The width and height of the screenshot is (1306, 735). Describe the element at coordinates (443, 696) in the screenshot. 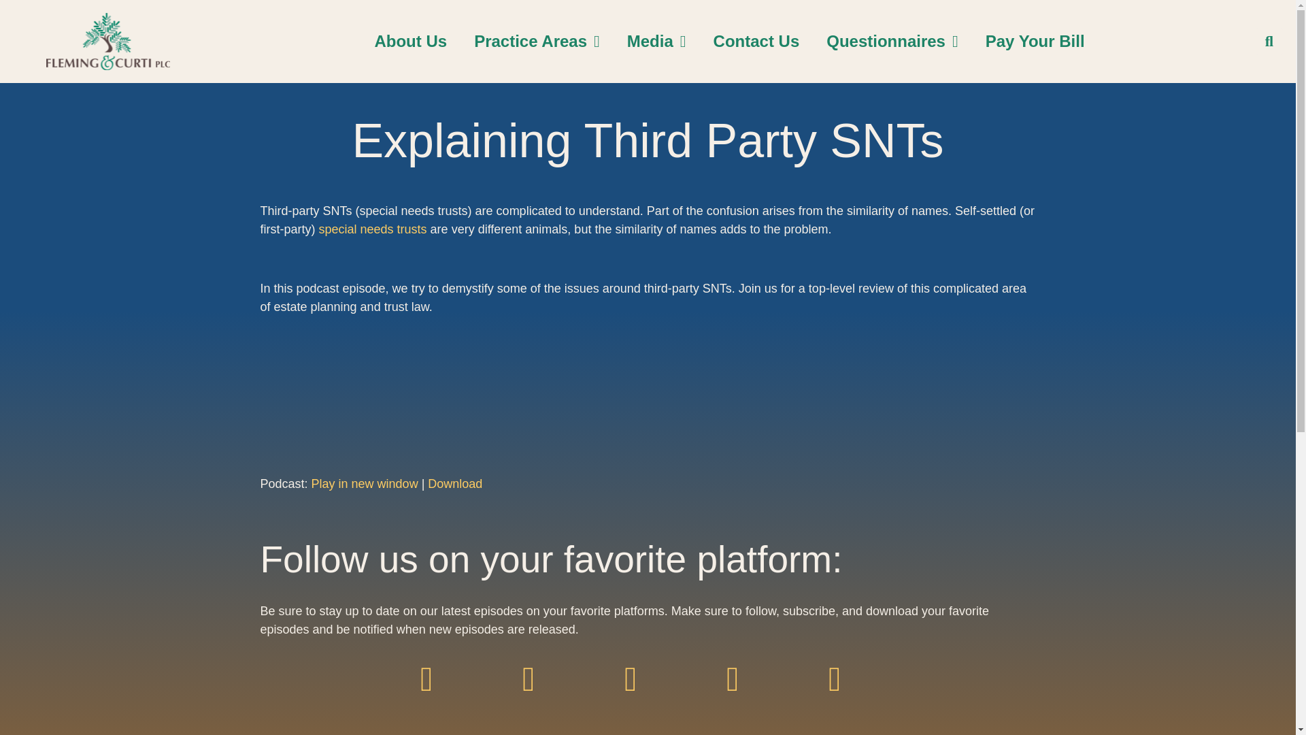

I see `Apple Podcasts` at that location.